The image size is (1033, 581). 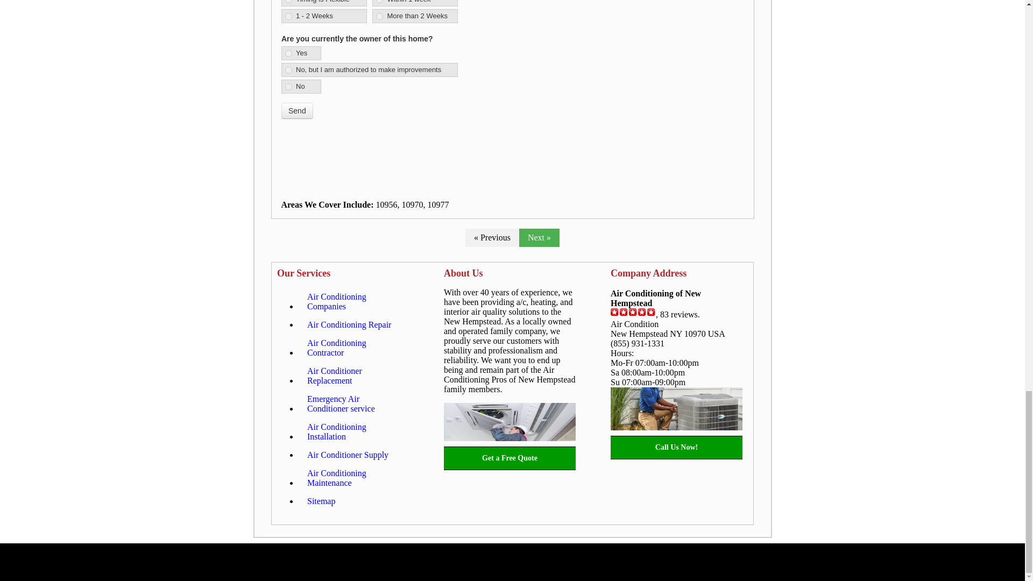 I want to click on Emergency Air Conditioner service, so click(x=353, y=403).